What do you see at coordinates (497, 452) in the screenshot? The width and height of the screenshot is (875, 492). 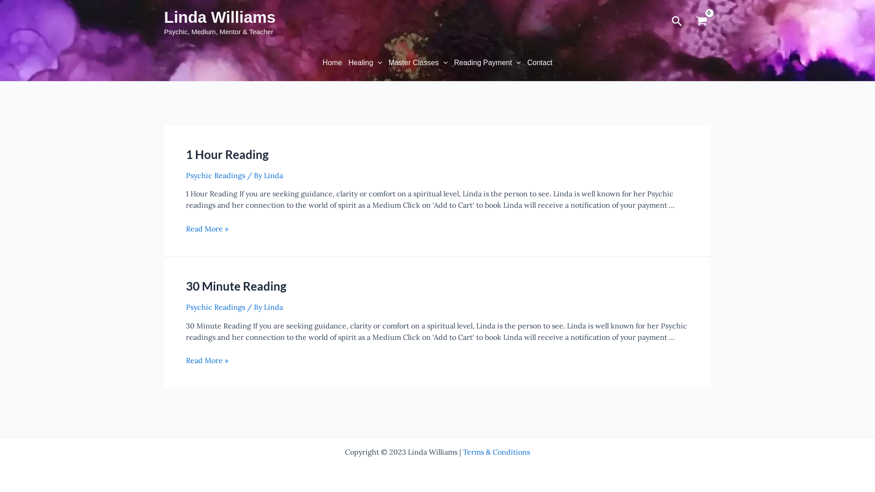 I see `Terms & Conditions` at bounding box center [497, 452].